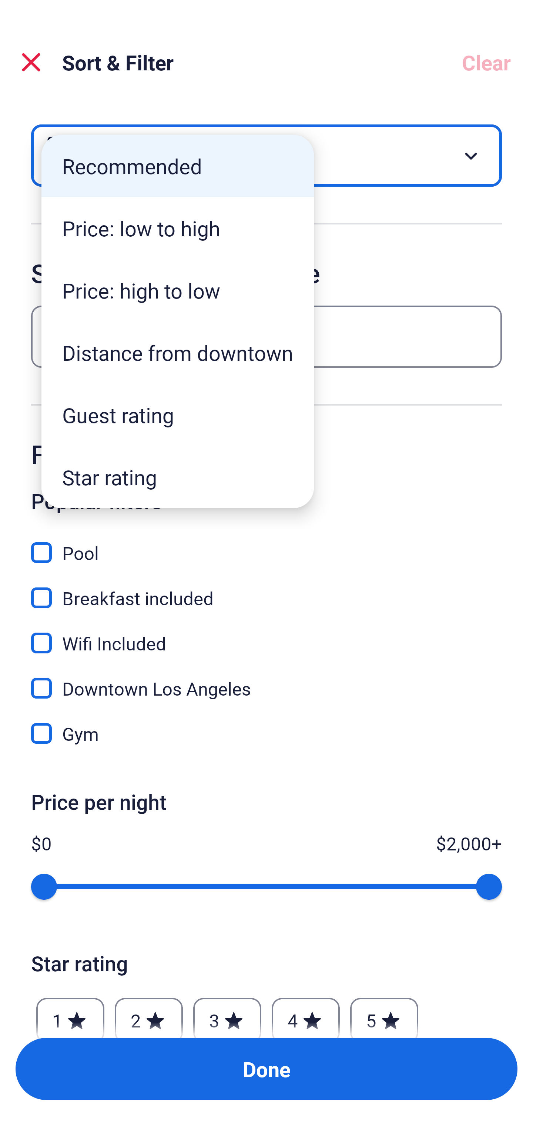 The width and height of the screenshot is (533, 1126). What do you see at coordinates (178, 228) in the screenshot?
I see `Price: low to high` at bounding box center [178, 228].